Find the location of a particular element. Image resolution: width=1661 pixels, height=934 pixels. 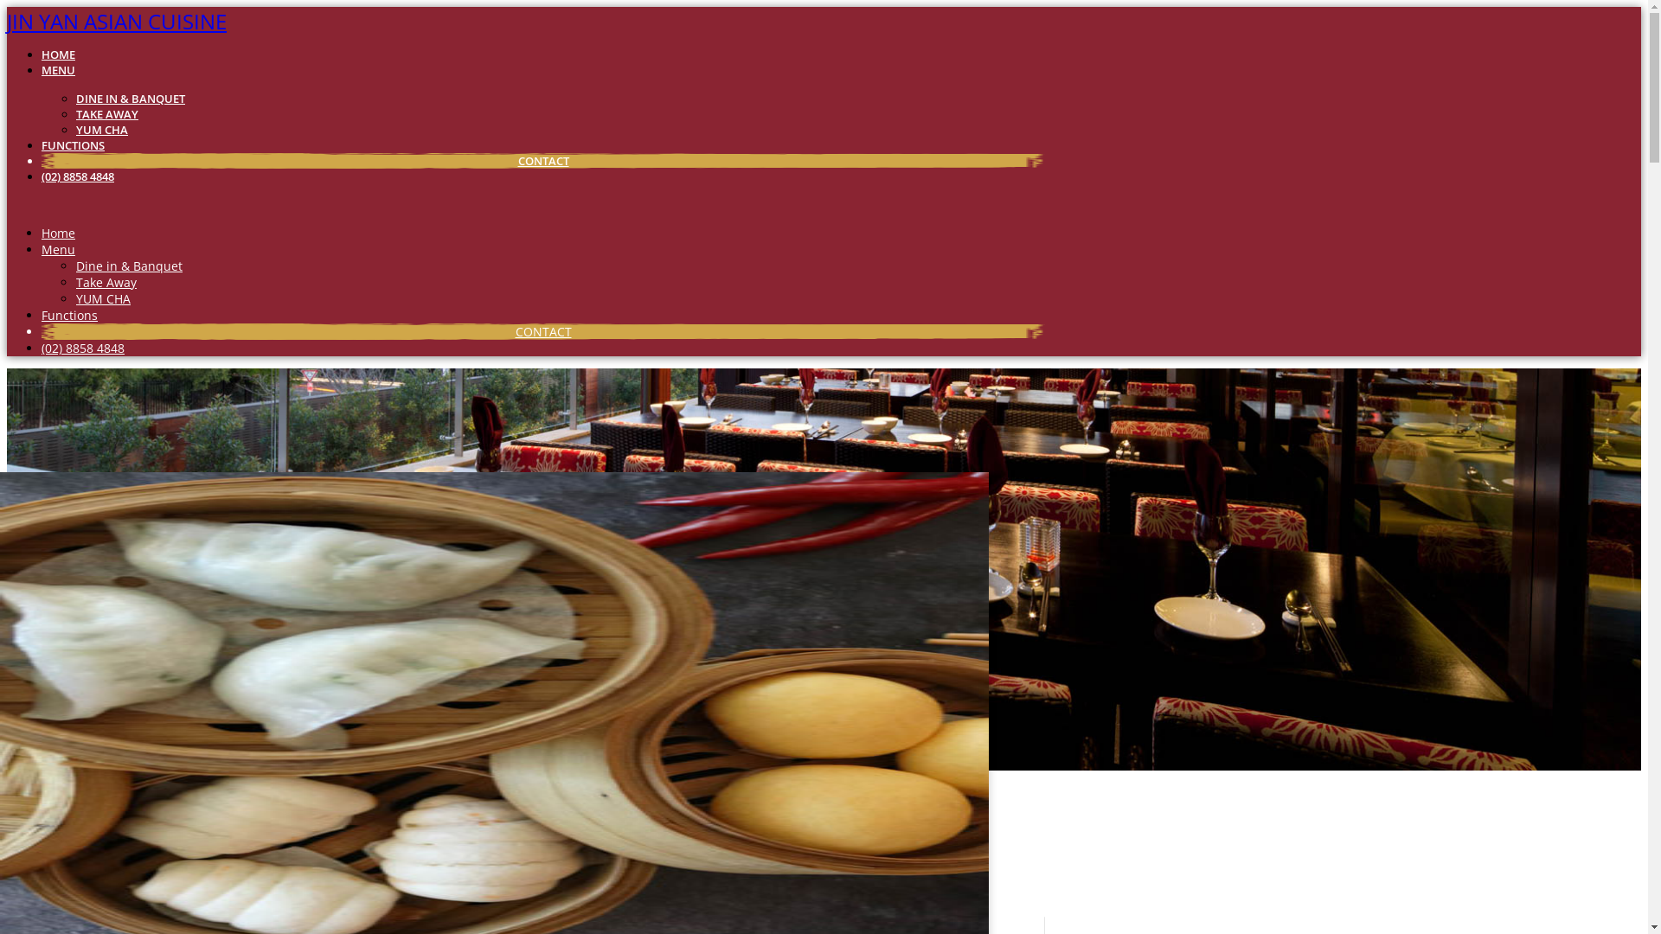

JIN YAN ASIAN CUISINE is located at coordinates (117, 21).